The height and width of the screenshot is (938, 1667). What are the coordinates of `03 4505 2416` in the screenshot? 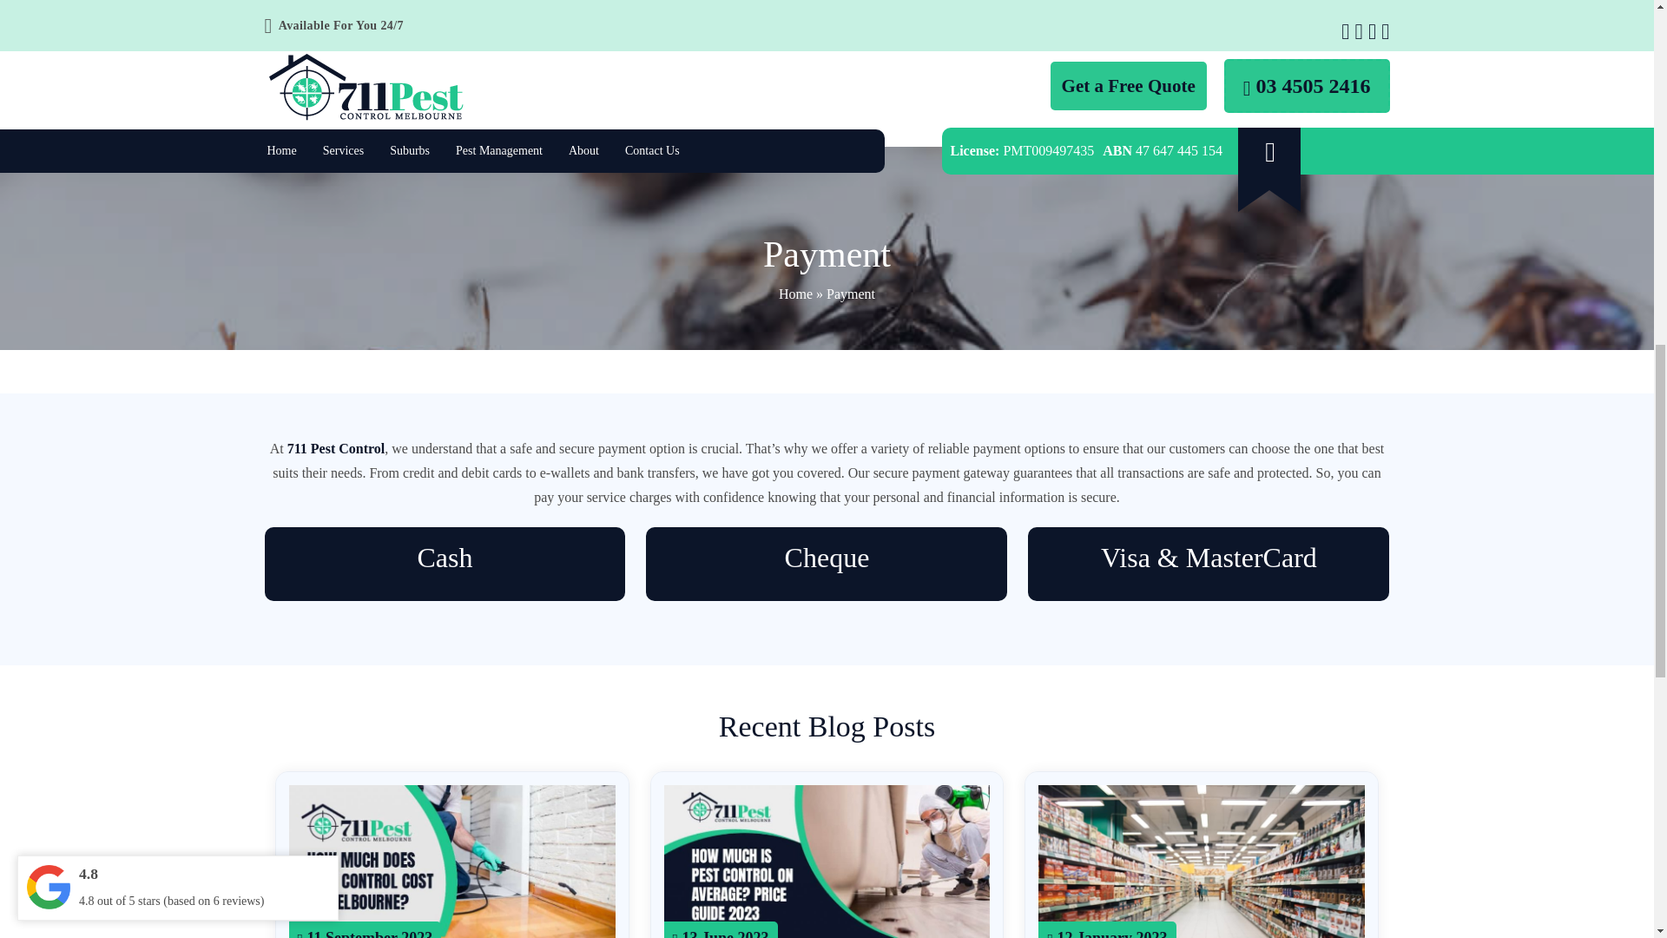 It's located at (1307, 85).